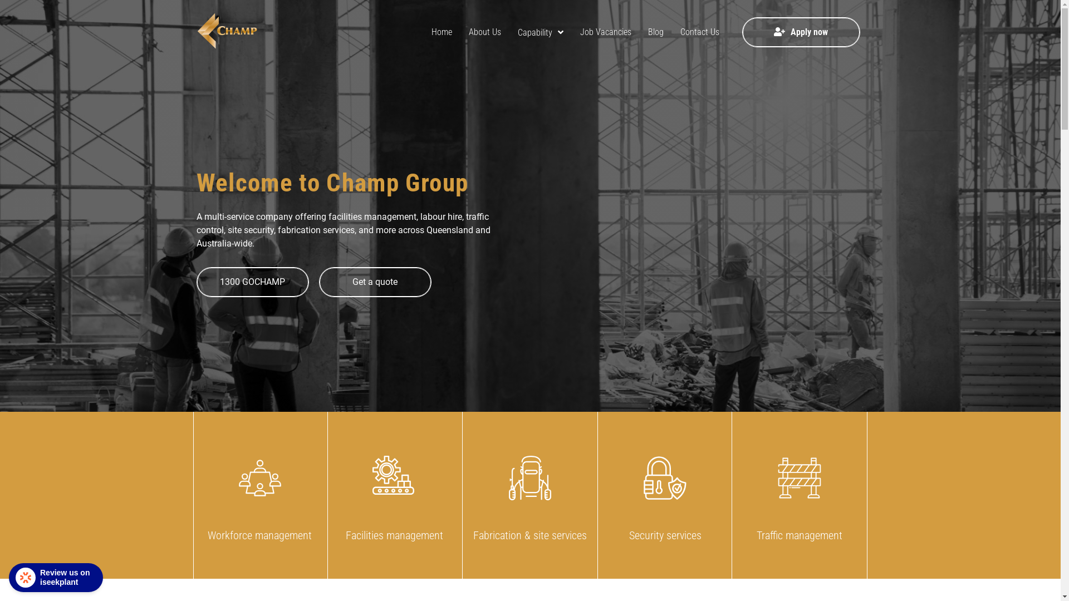 The width and height of the screenshot is (1069, 601). I want to click on Security services, so click(665, 495).